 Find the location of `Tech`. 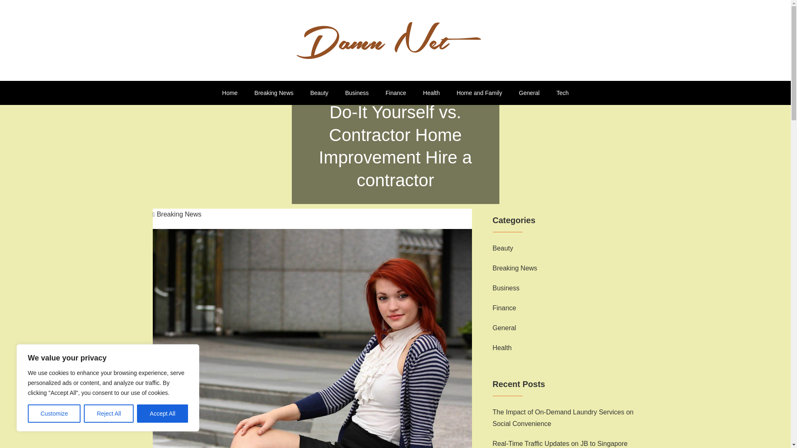

Tech is located at coordinates (562, 93).